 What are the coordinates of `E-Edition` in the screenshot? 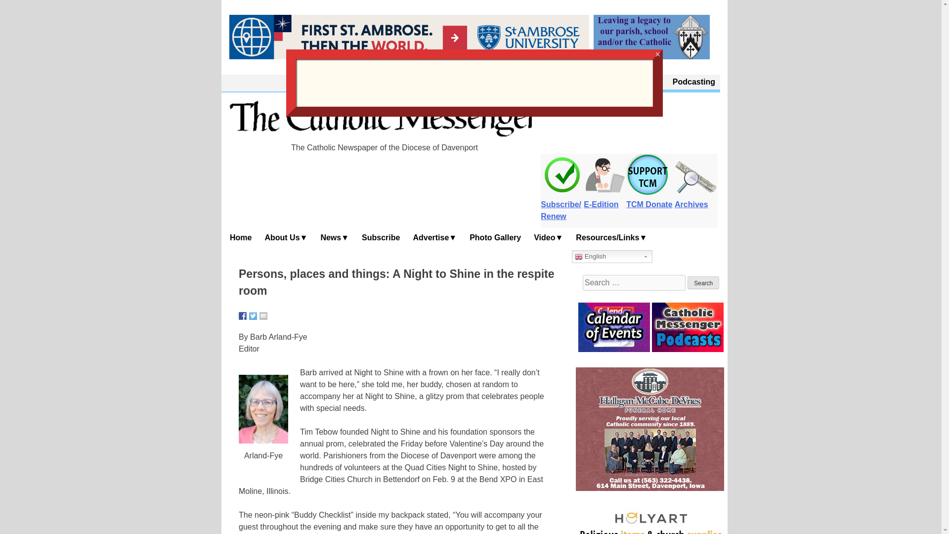 It's located at (605, 199).